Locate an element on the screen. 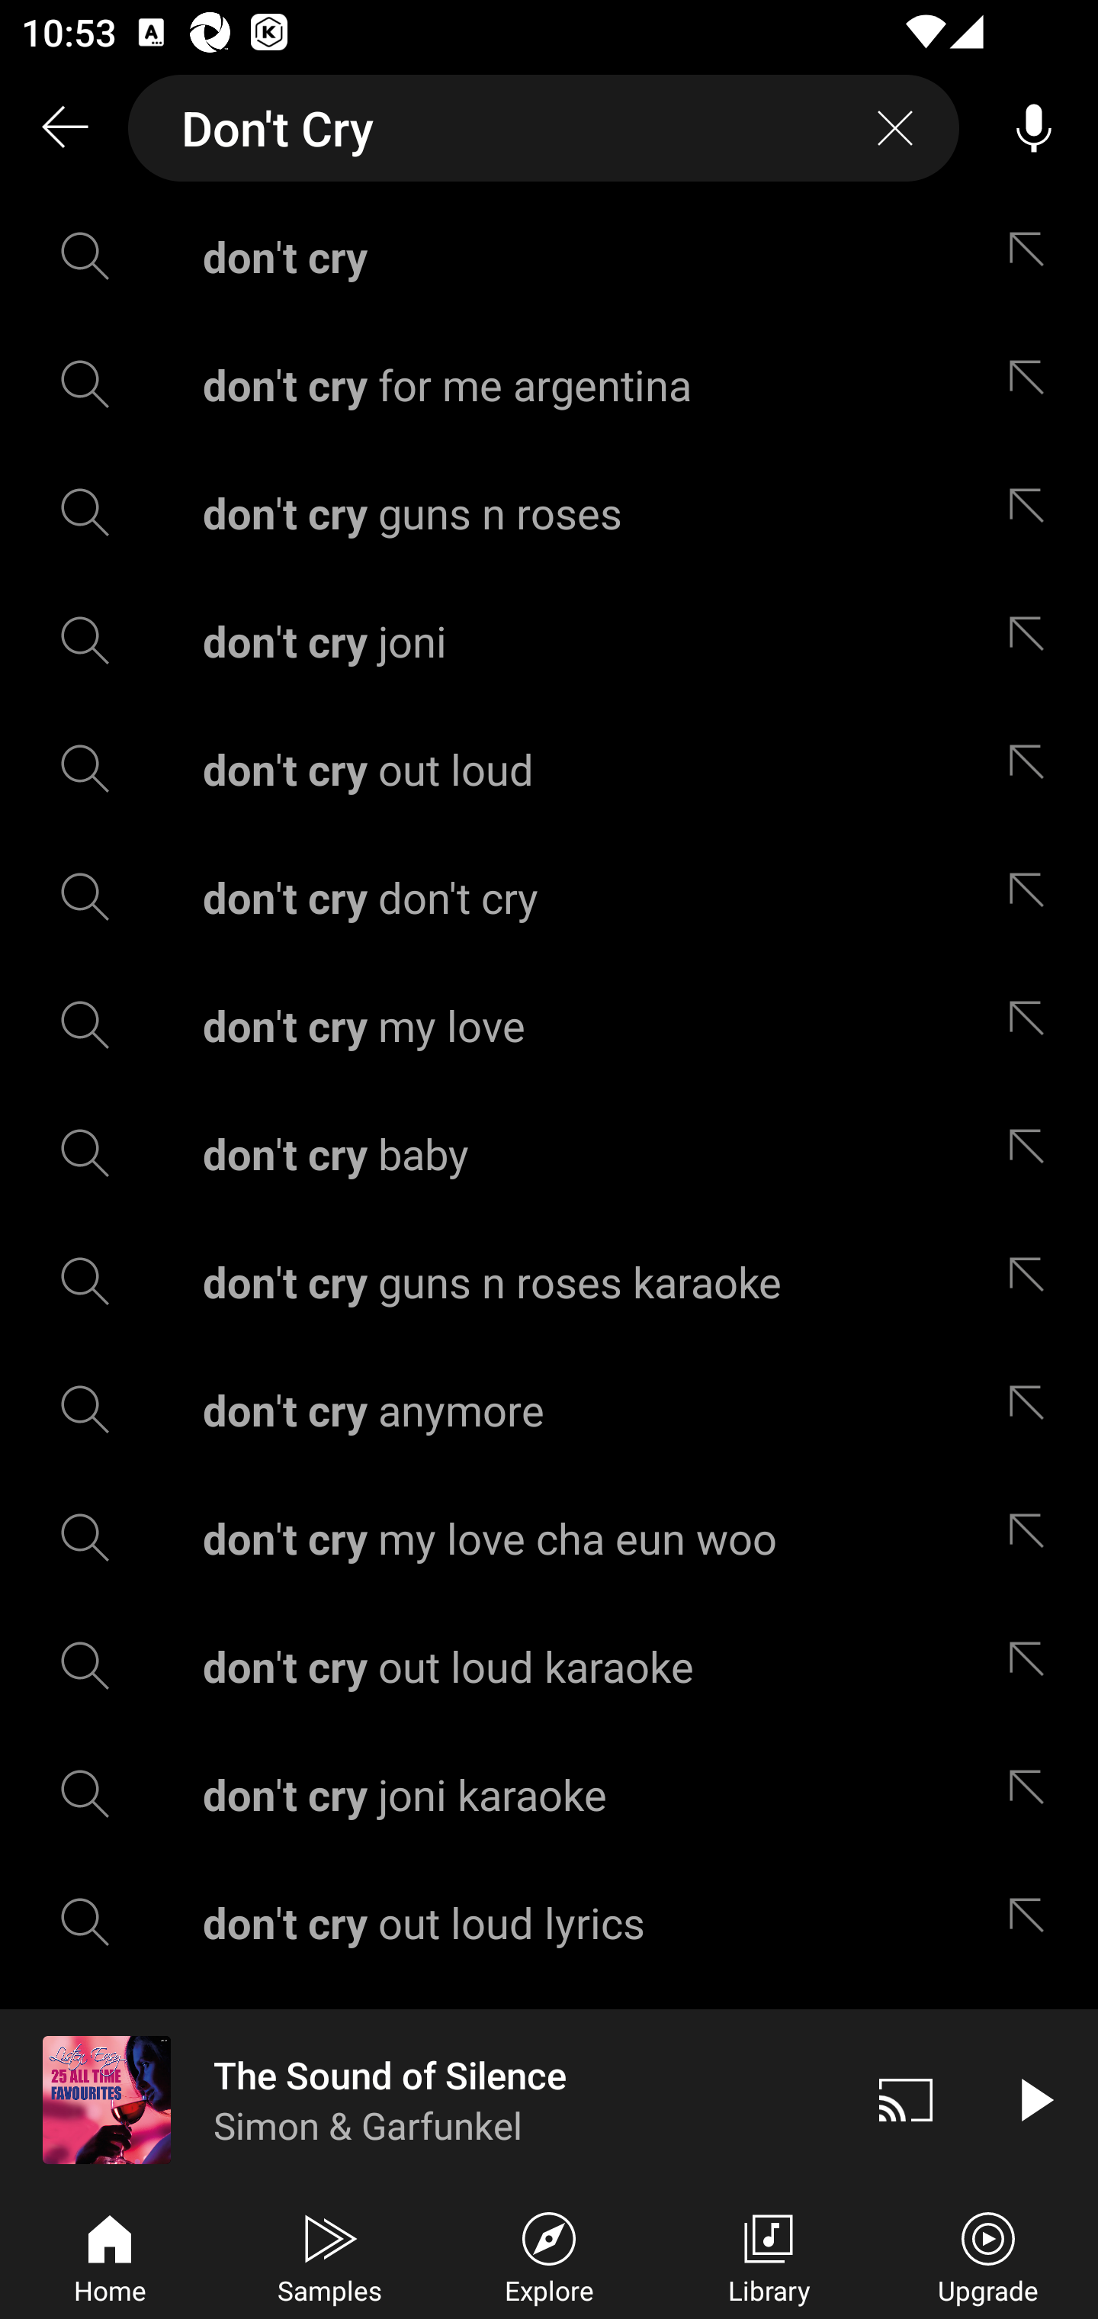 The height and width of the screenshot is (2319, 1098). Edit suggestion don't cry my love is located at coordinates (1033, 1024).